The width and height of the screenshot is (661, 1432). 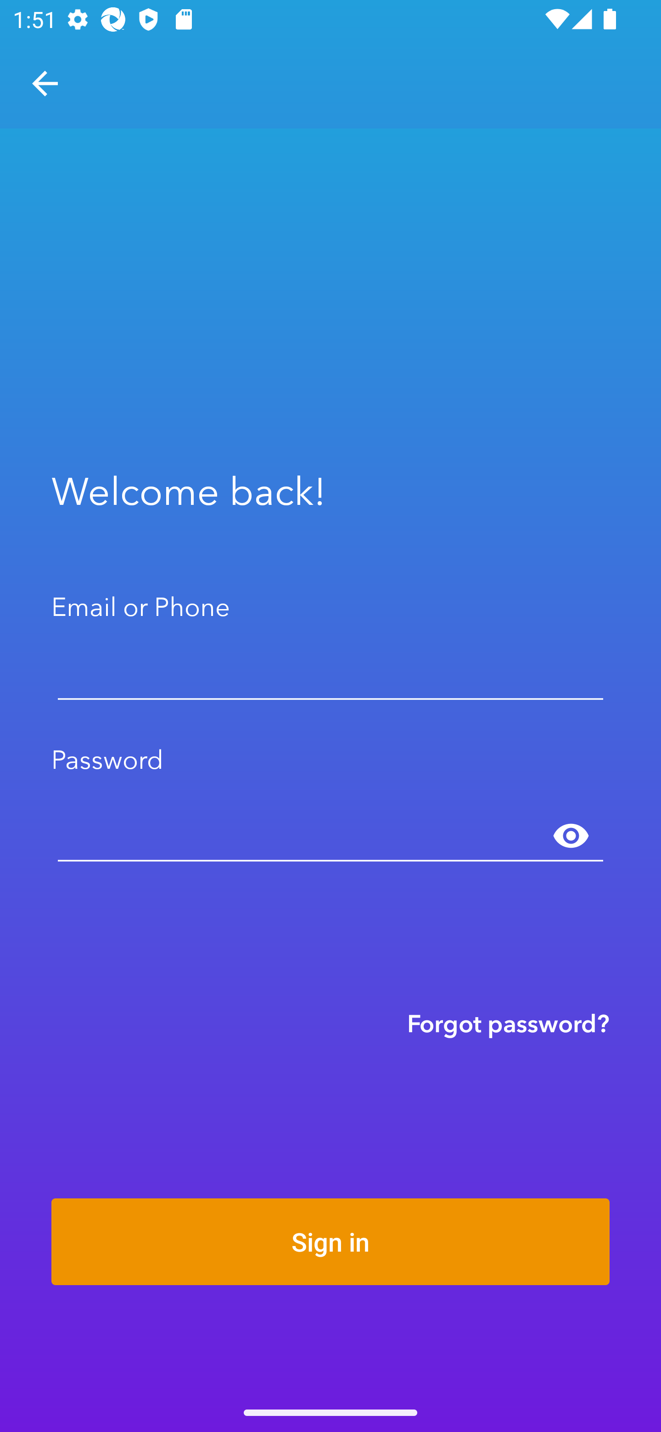 I want to click on Show password, so click(x=571, y=836).